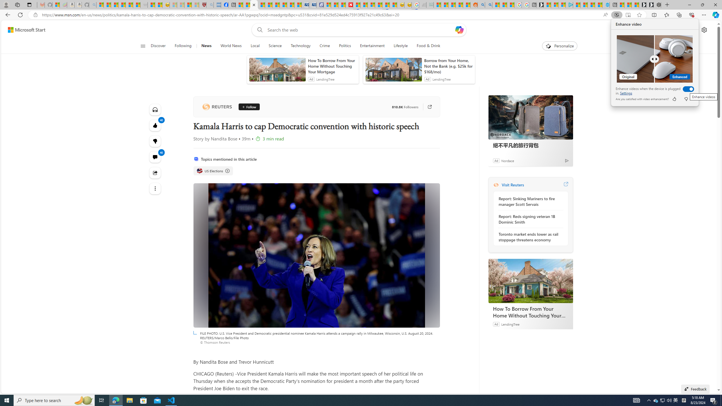 The image size is (722, 406). What do you see at coordinates (721, 400) in the screenshot?
I see `Show desktop` at bounding box center [721, 400].